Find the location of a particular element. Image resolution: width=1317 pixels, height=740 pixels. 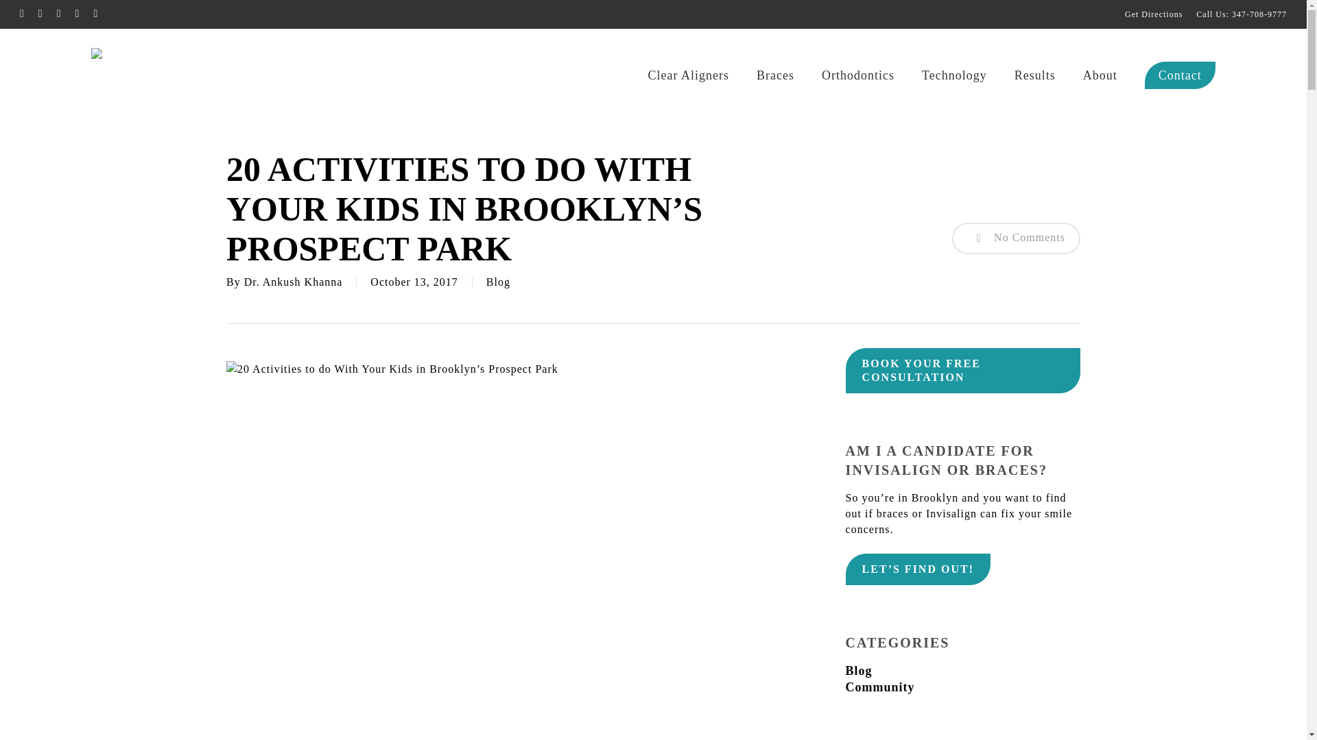

About is located at coordinates (1100, 75).